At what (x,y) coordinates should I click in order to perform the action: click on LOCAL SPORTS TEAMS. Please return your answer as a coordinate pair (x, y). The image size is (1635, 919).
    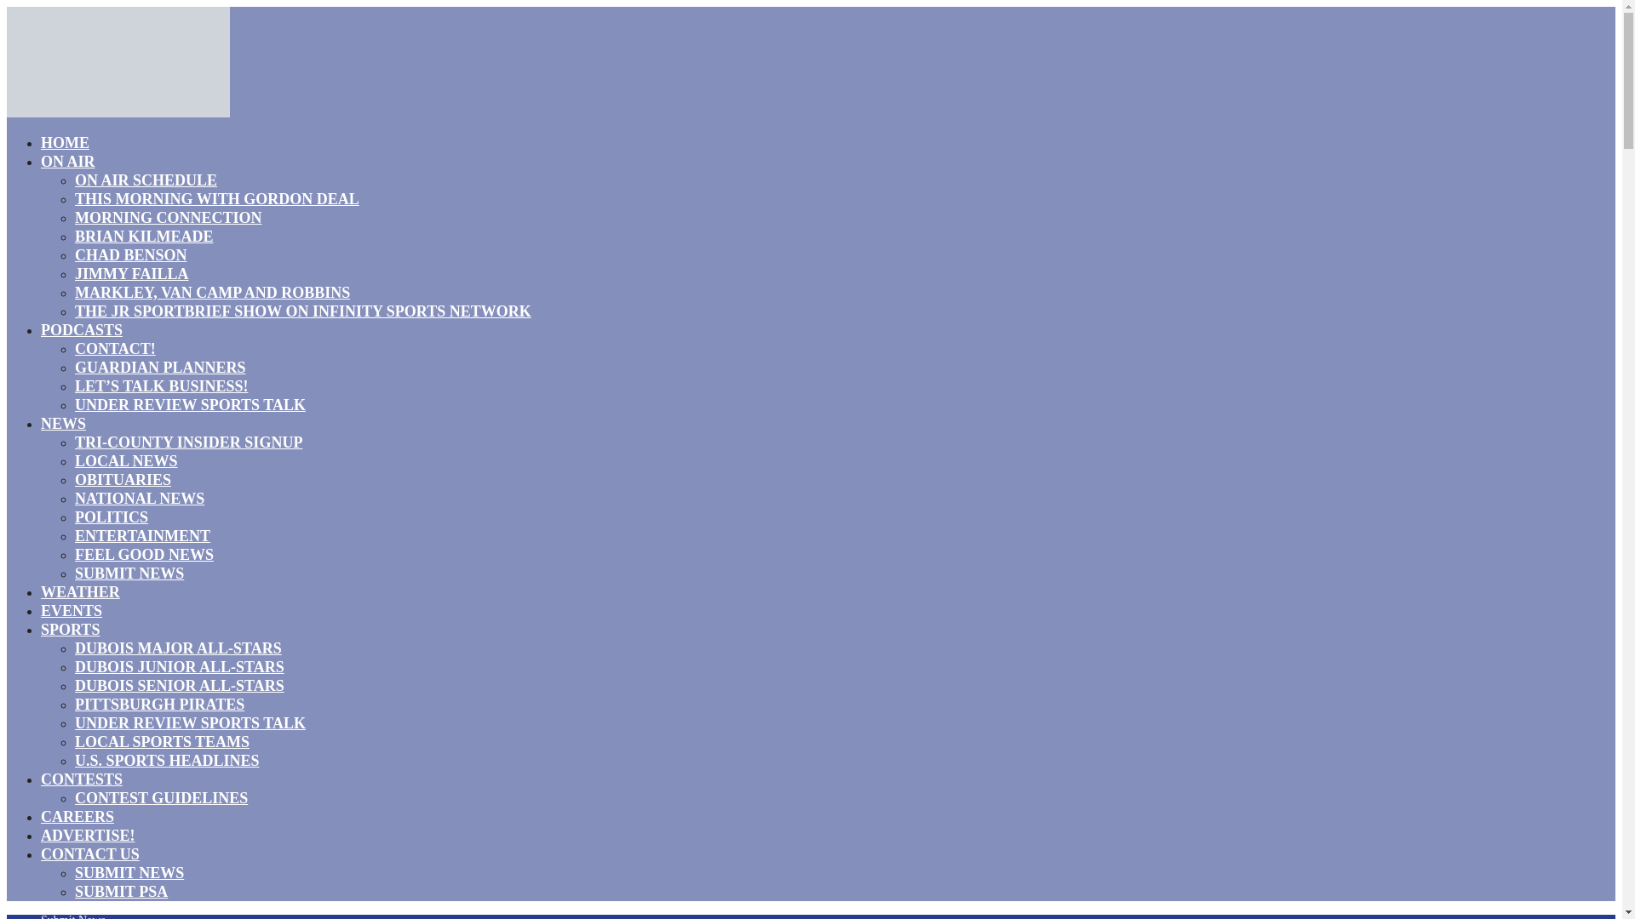
    Looking at the image, I should click on (162, 741).